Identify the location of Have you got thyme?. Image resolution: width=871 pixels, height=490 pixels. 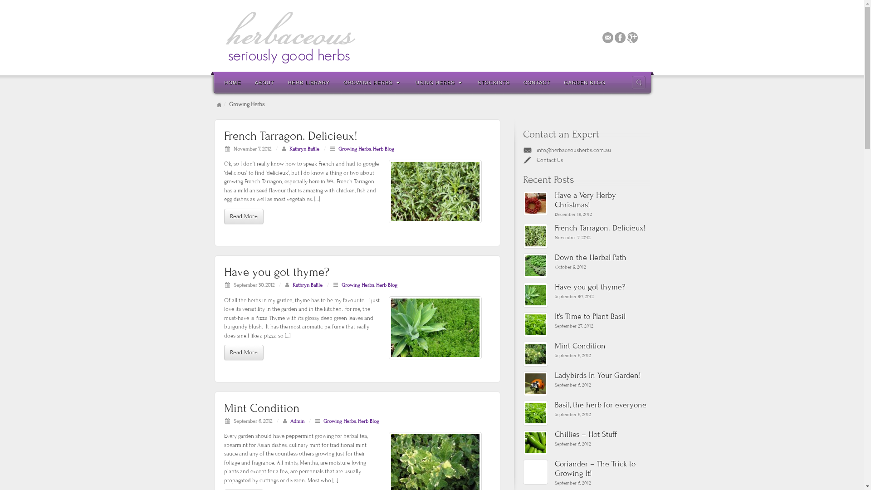
(535, 295).